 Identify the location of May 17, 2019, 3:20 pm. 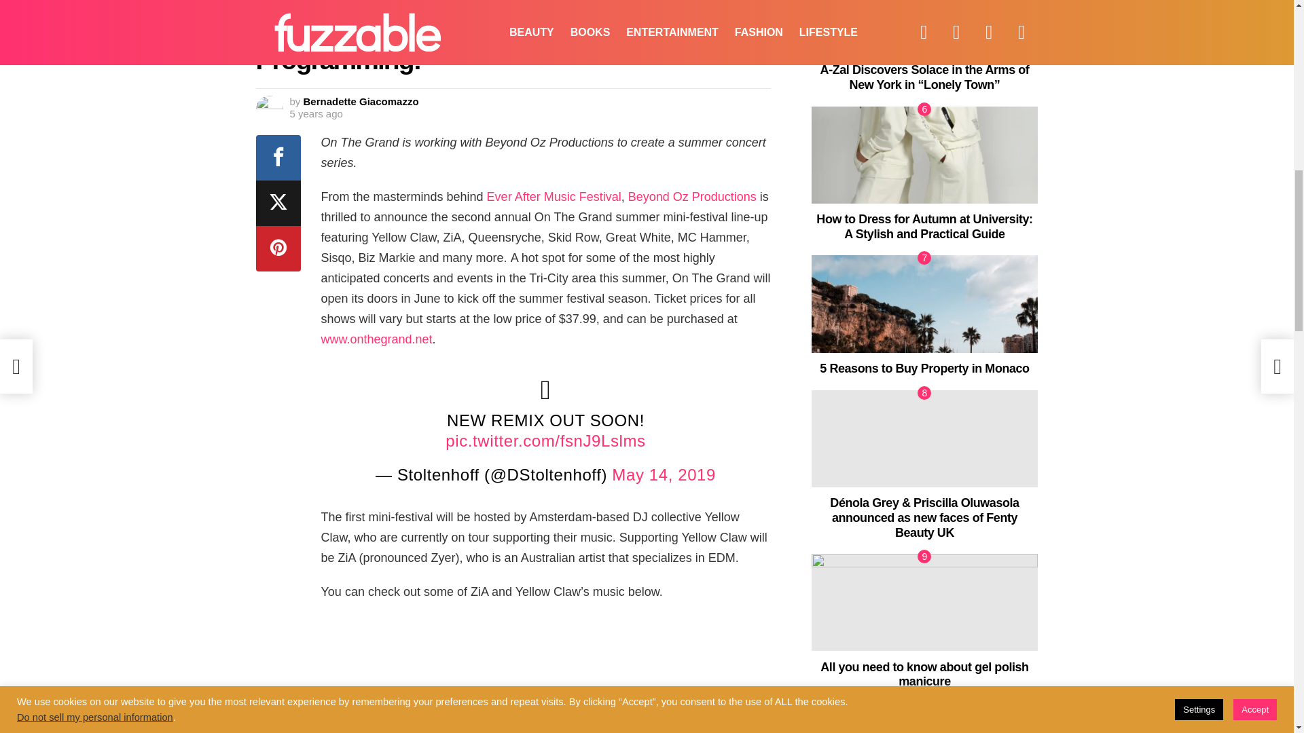
(315, 114).